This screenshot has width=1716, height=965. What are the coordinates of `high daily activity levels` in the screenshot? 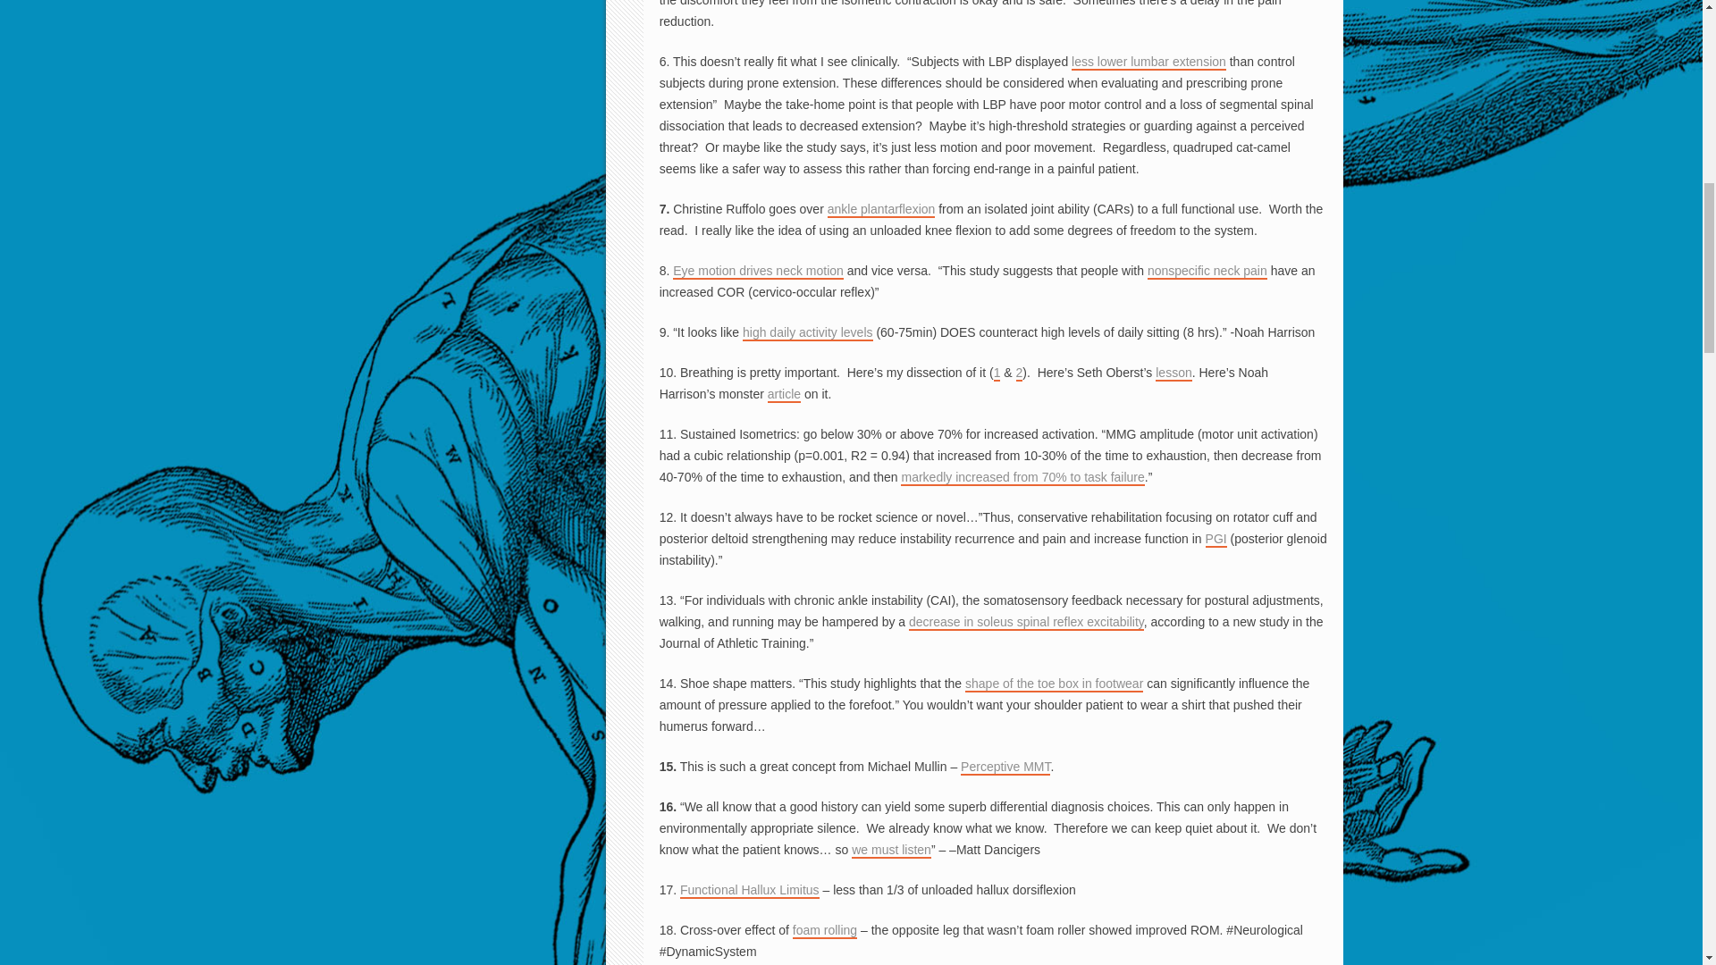 It's located at (808, 332).